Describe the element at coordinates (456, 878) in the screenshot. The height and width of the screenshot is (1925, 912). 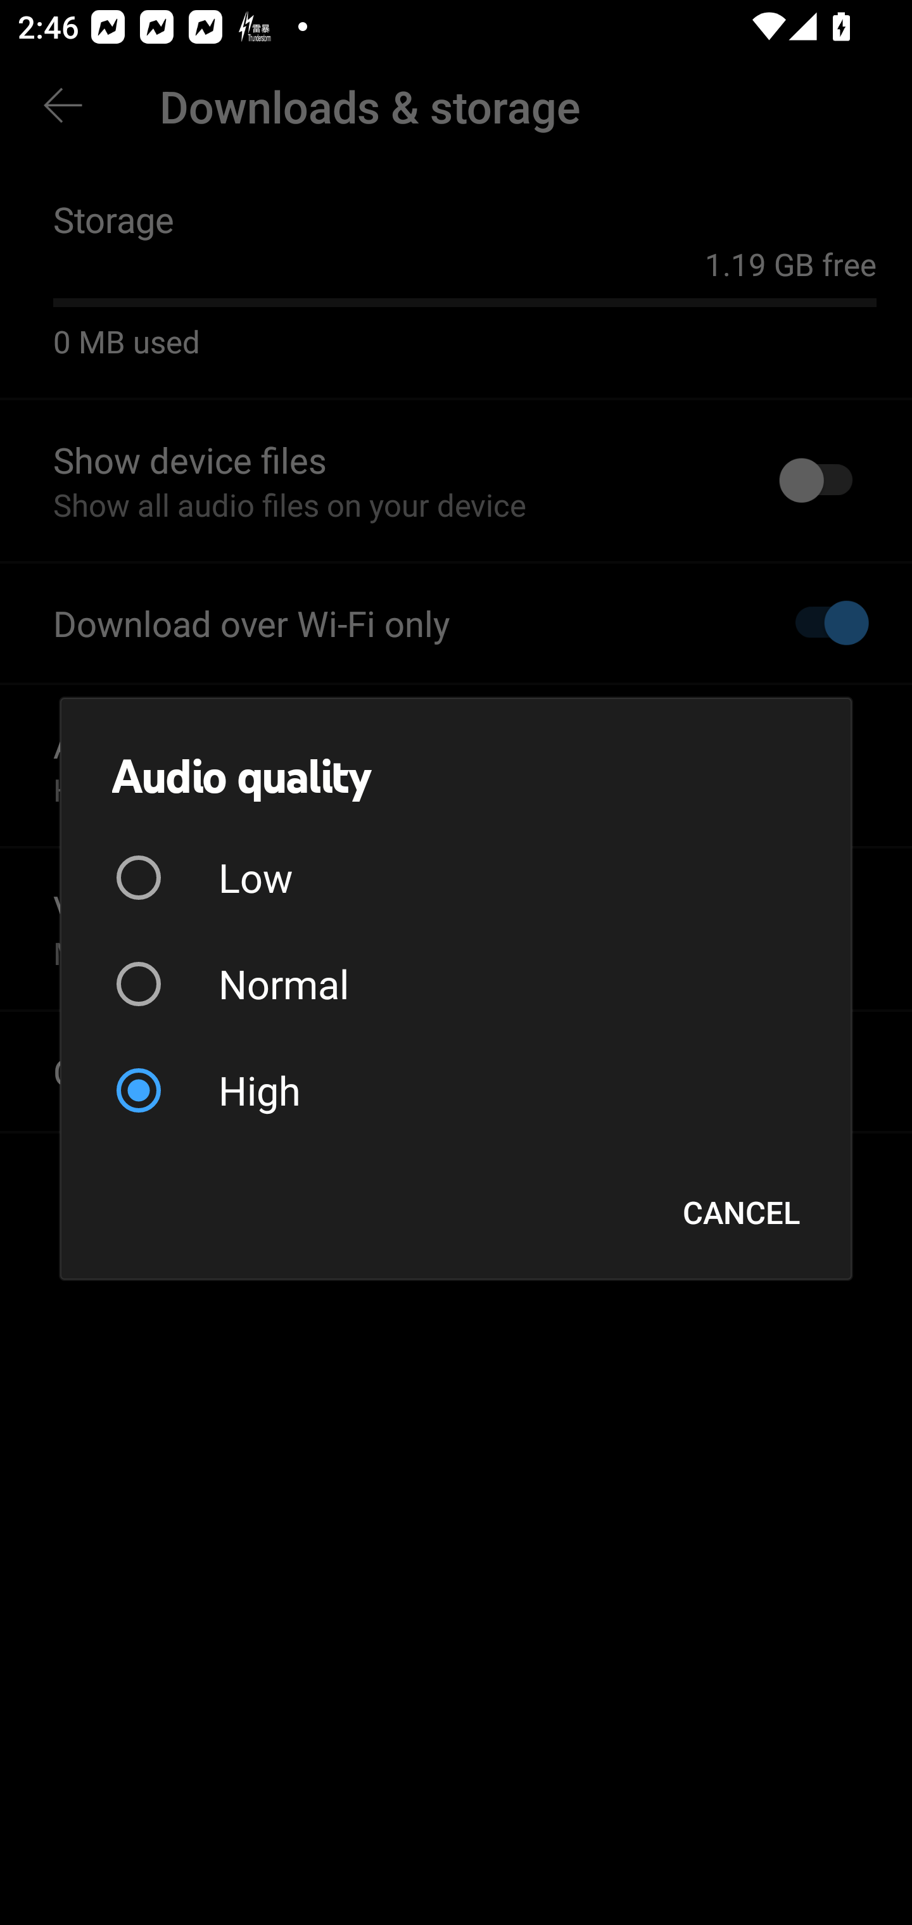
I see `Low` at that location.